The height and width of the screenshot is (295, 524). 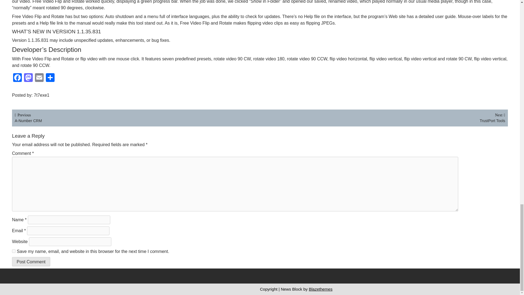 I want to click on Post Comment, so click(x=31, y=262).